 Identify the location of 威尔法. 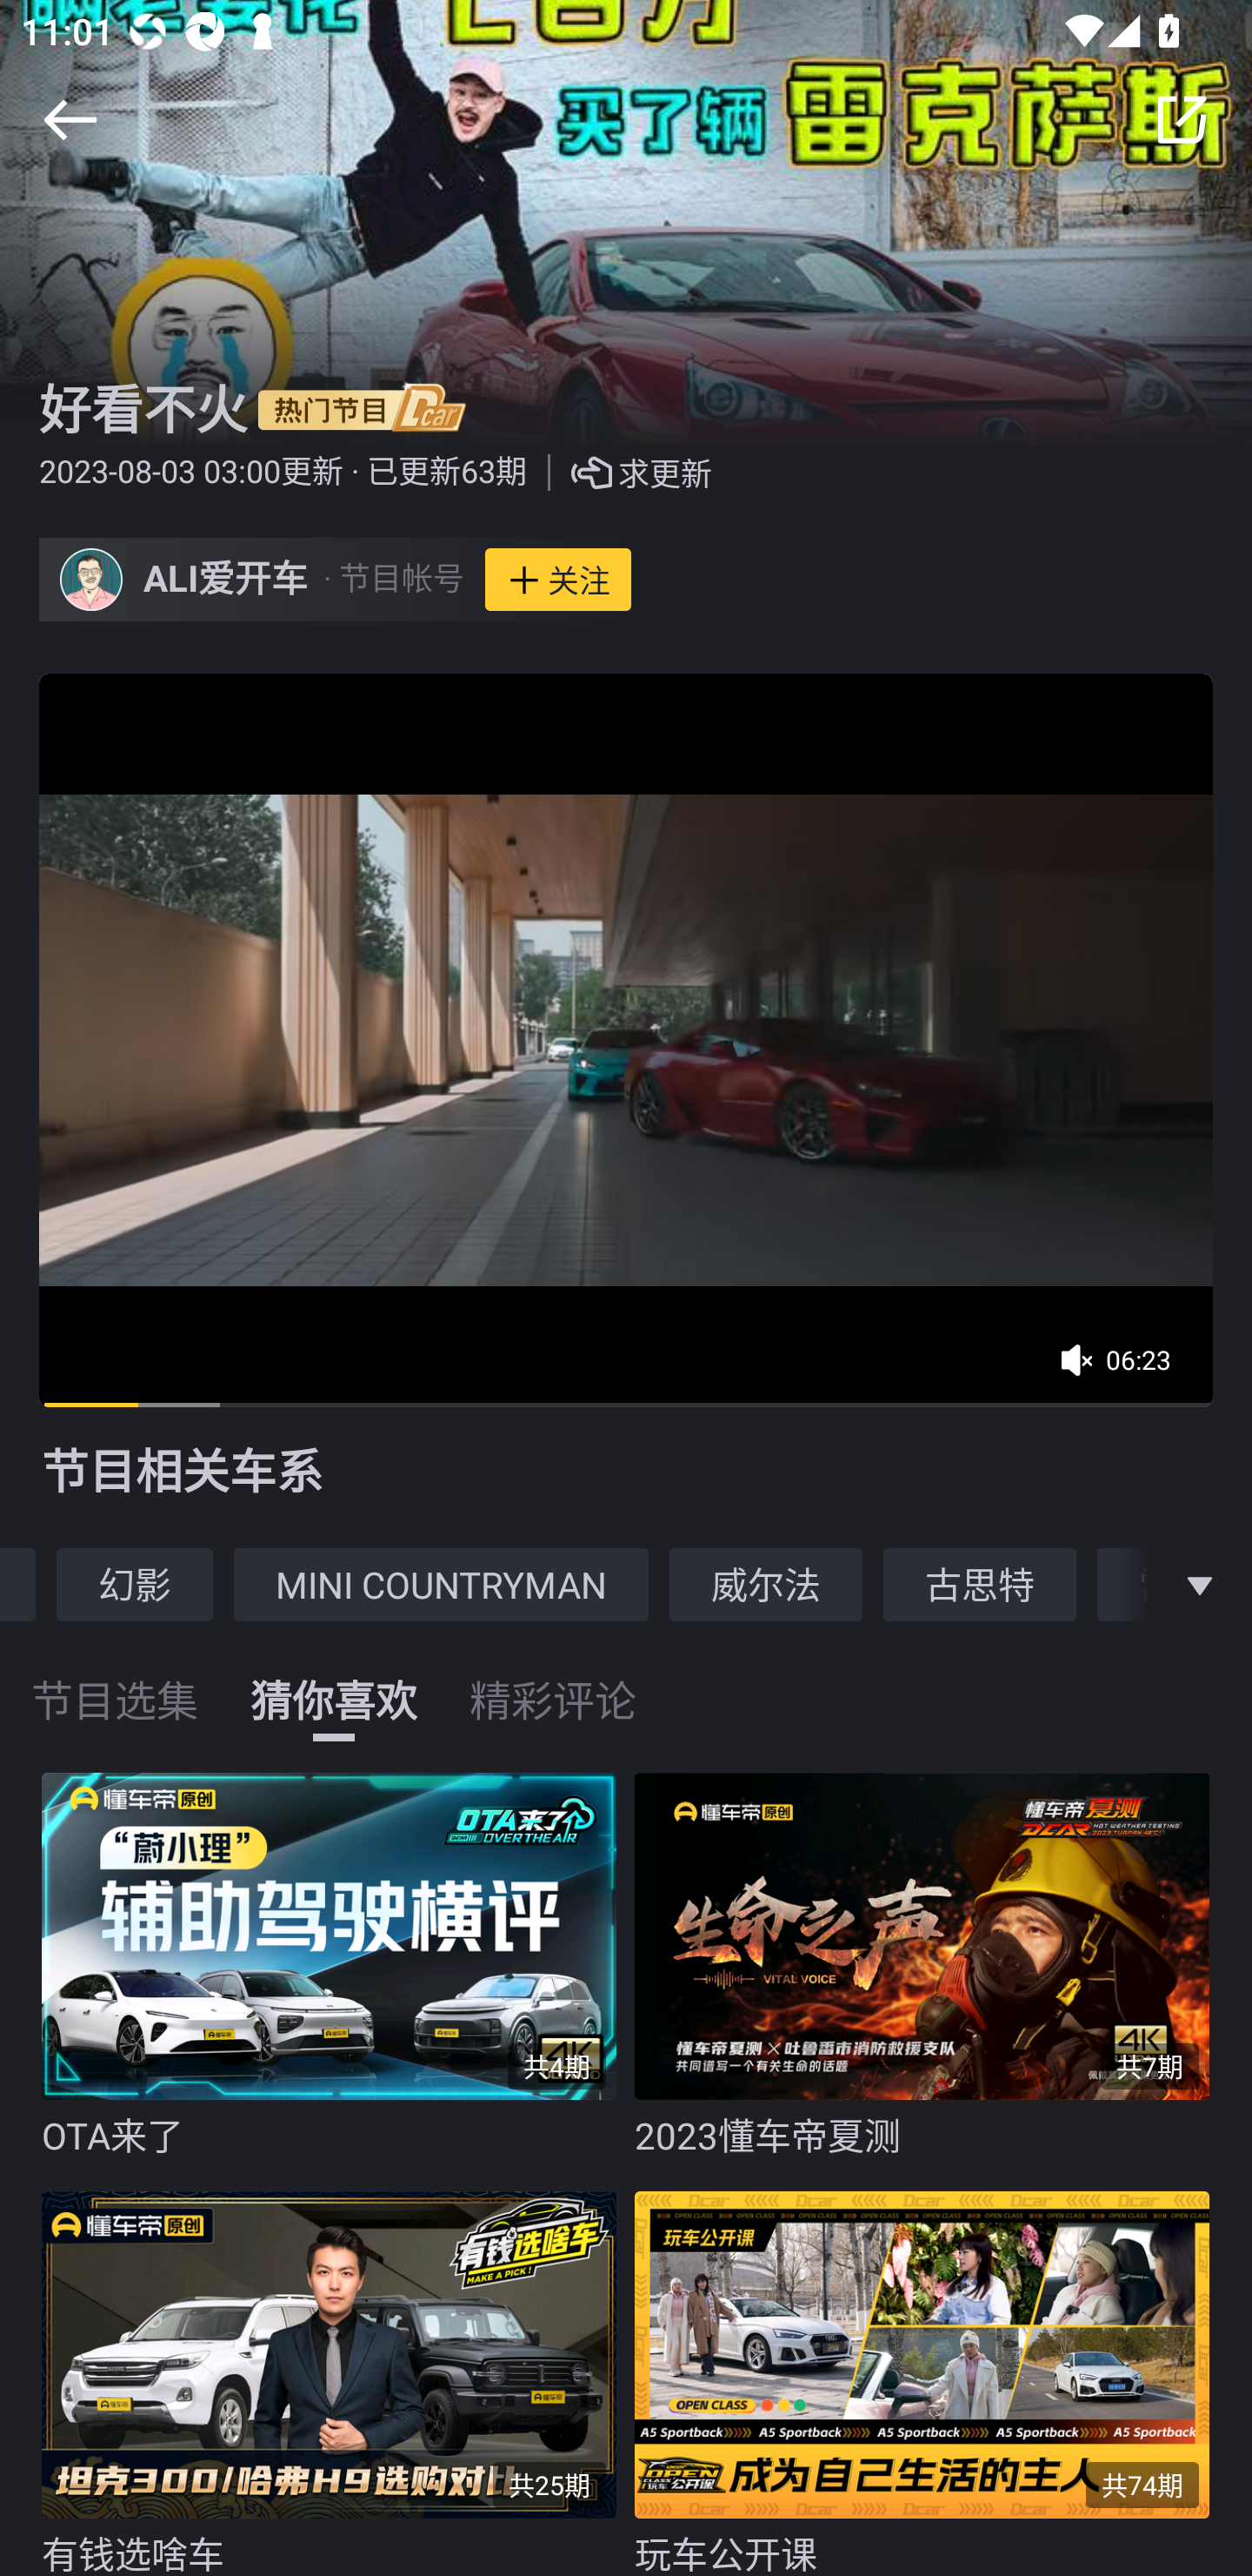
(766, 1584).